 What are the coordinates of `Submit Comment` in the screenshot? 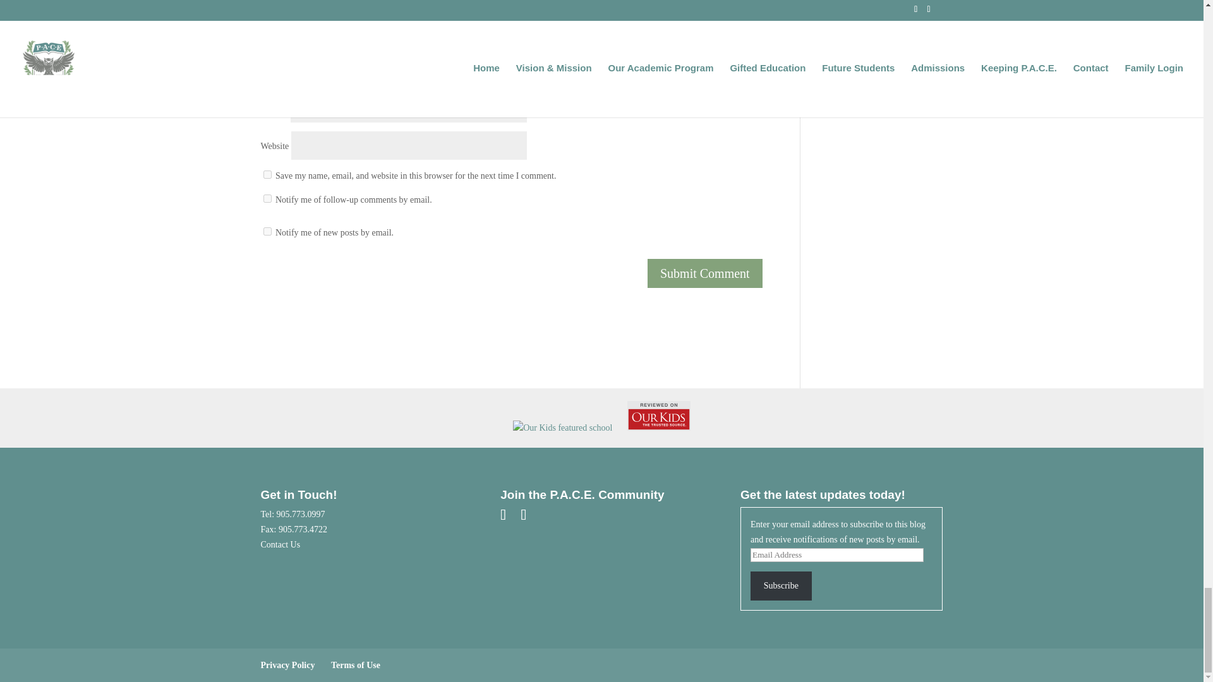 It's located at (704, 273).